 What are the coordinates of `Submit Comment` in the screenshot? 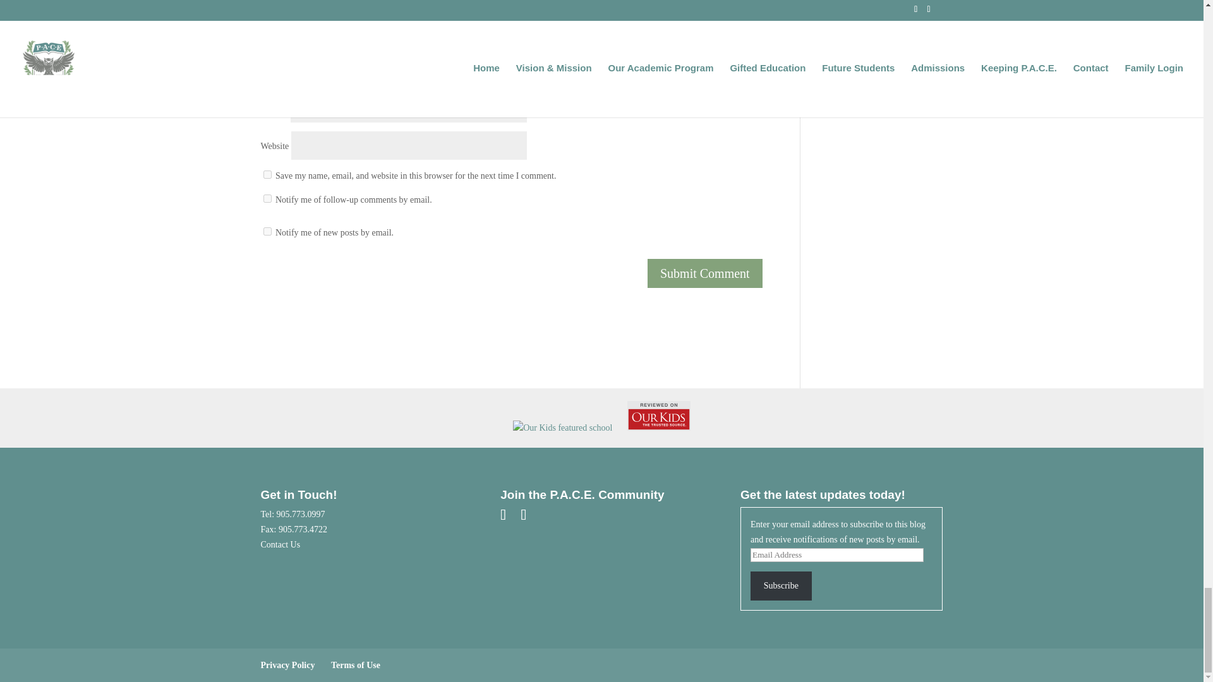 It's located at (704, 273).